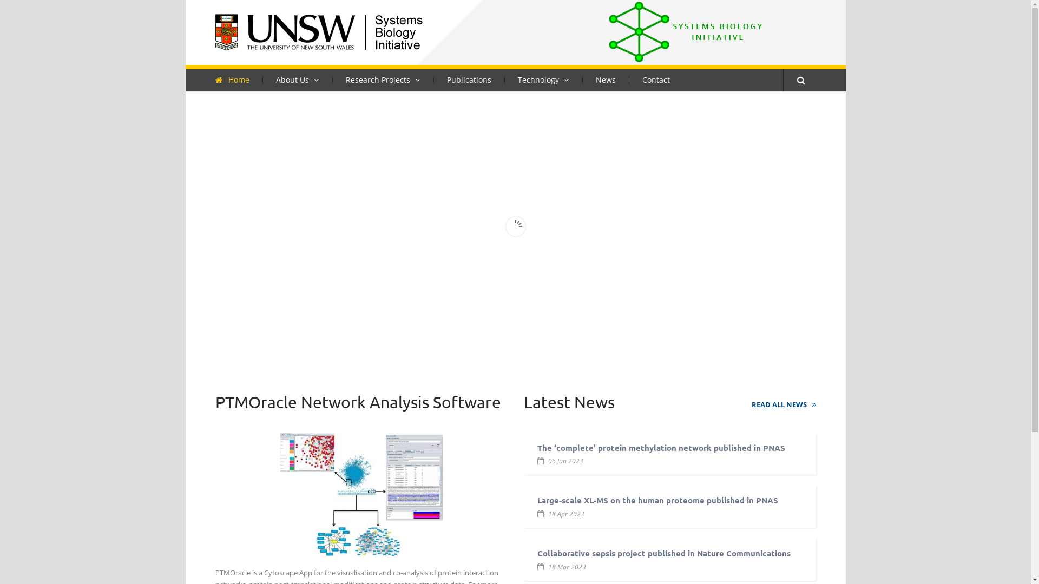 The height and width of the screenshot is (584, 1039). What do you see at coordinates (543, 79) in the screenshot?
I see `Technology` at bounding box center [543, 79].